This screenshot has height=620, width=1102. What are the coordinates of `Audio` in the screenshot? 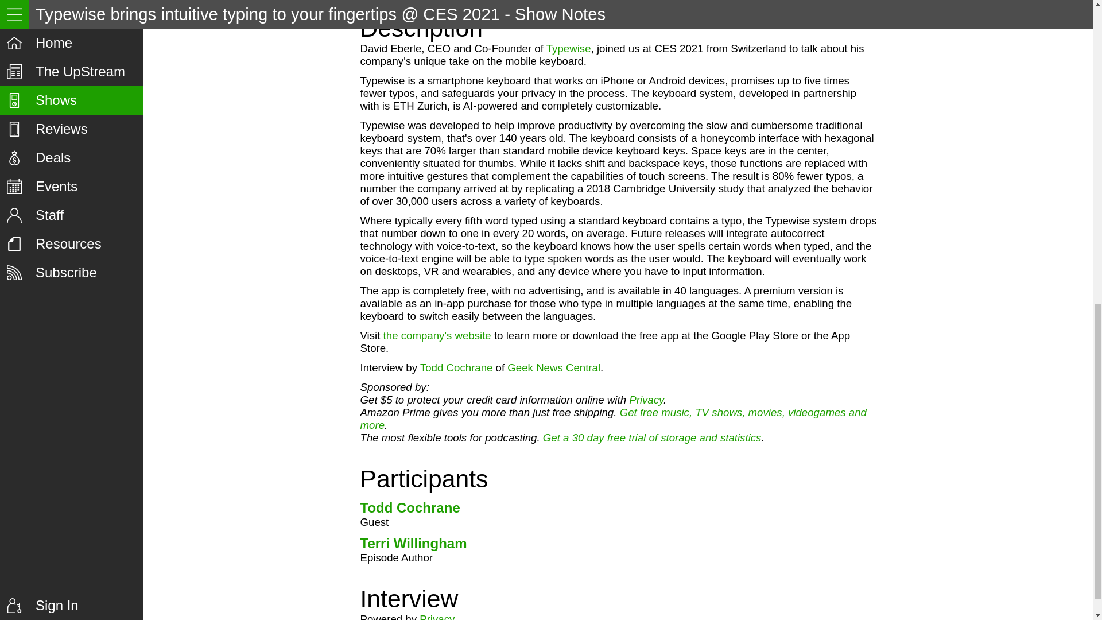 It's located at (446, 3).